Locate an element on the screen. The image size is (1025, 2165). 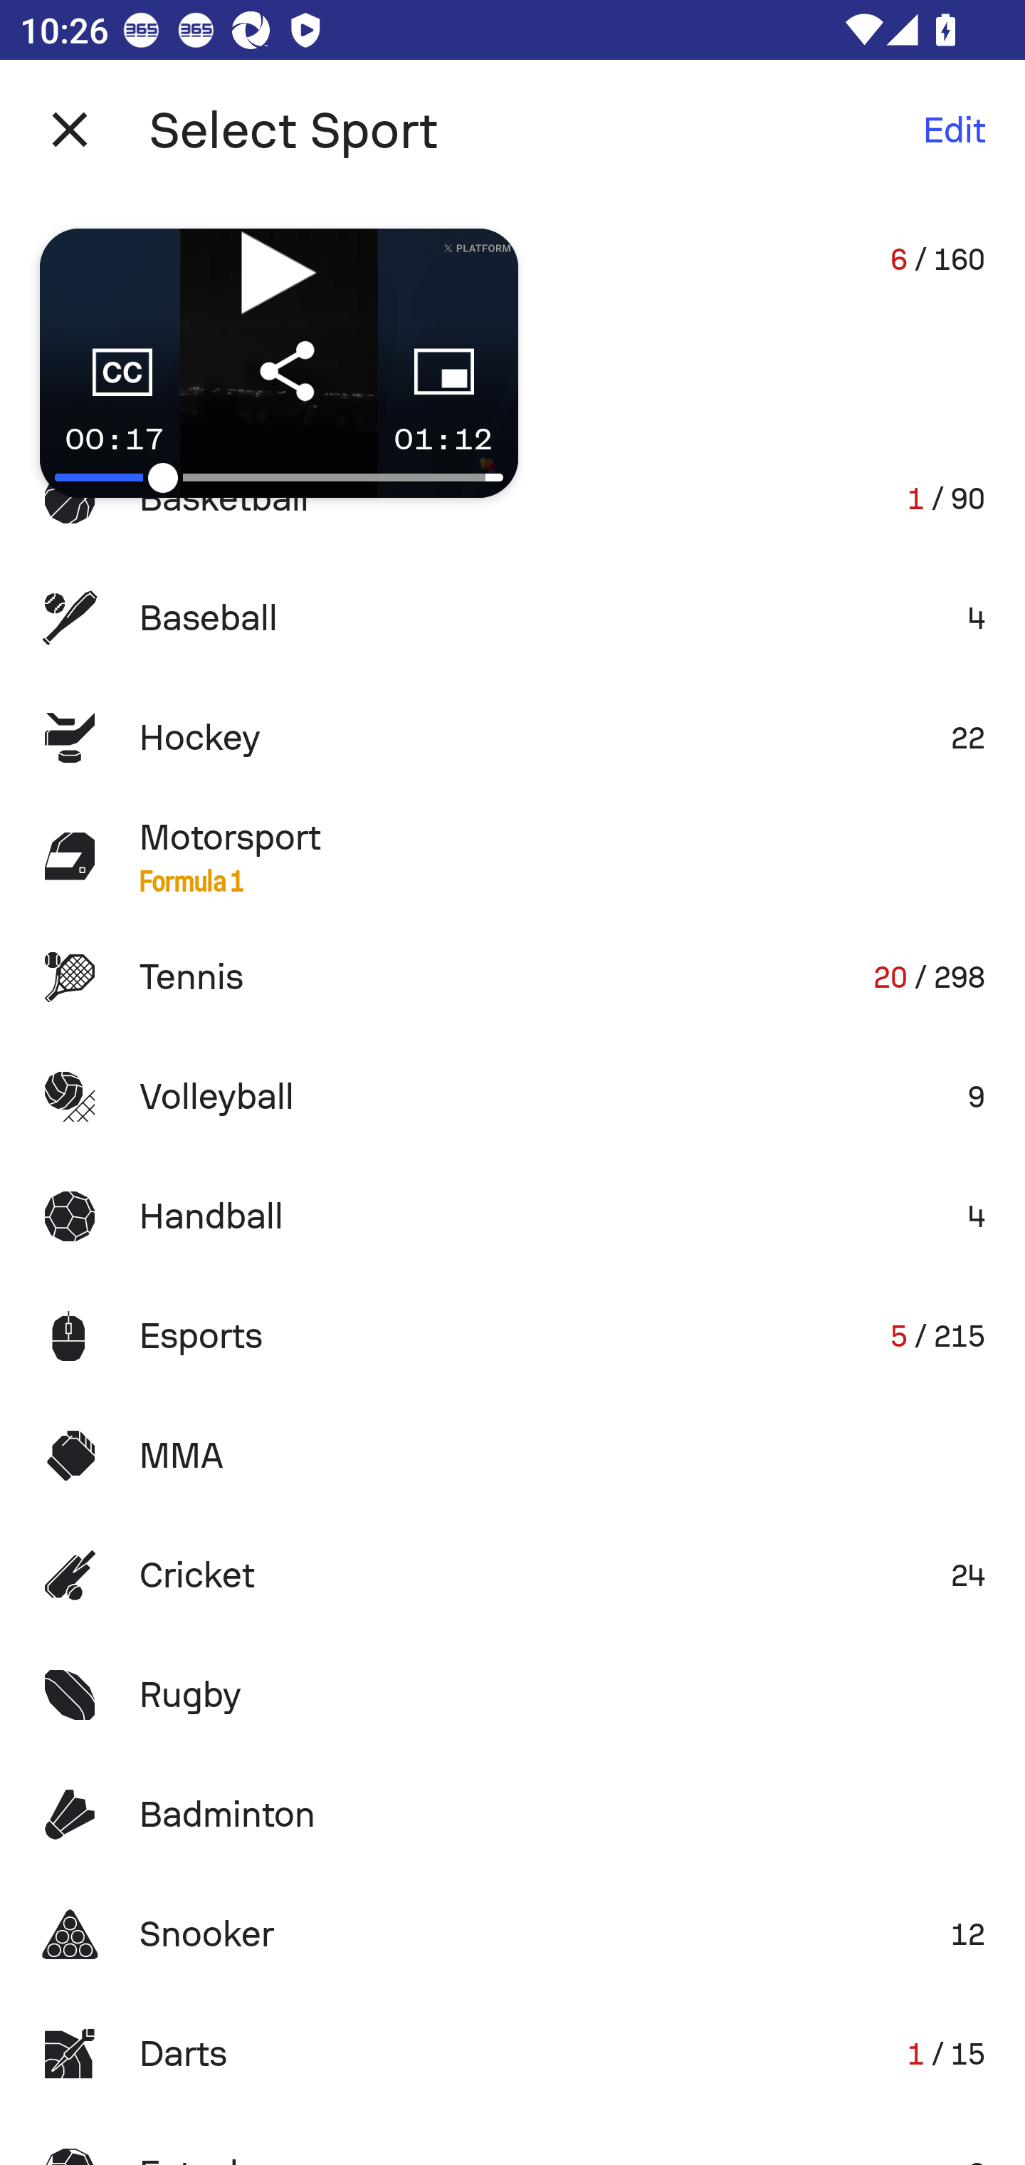
Badminton is located at coordinates (512, 1815).